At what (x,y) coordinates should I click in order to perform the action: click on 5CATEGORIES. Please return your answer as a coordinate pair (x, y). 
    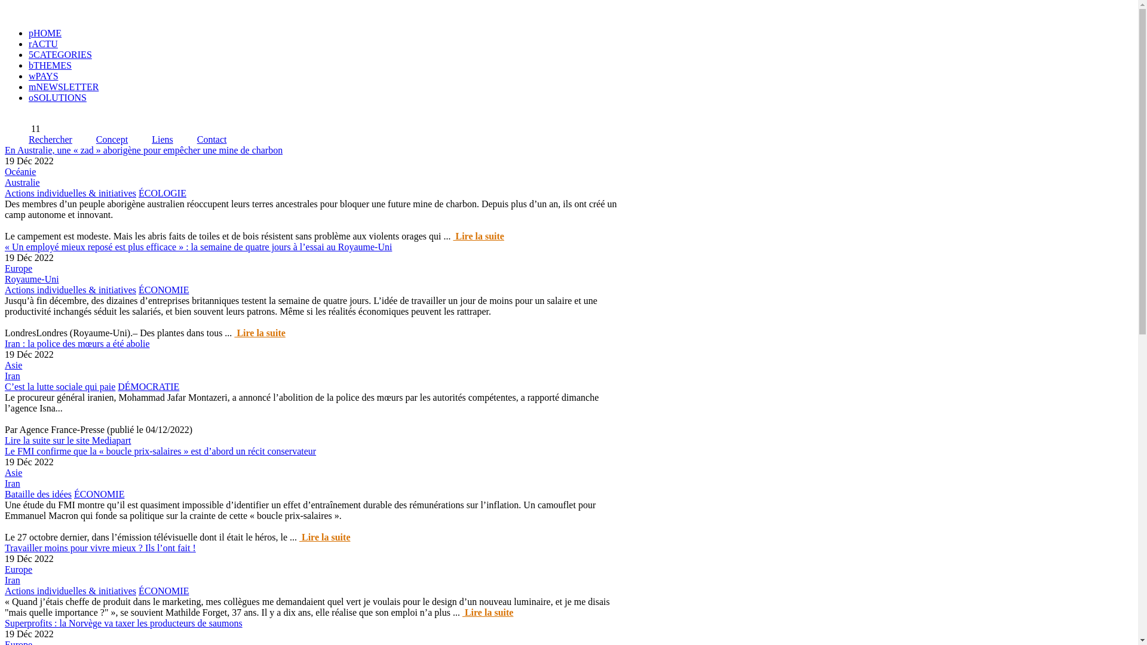
    Looking at the image, I should click on (60, 55).